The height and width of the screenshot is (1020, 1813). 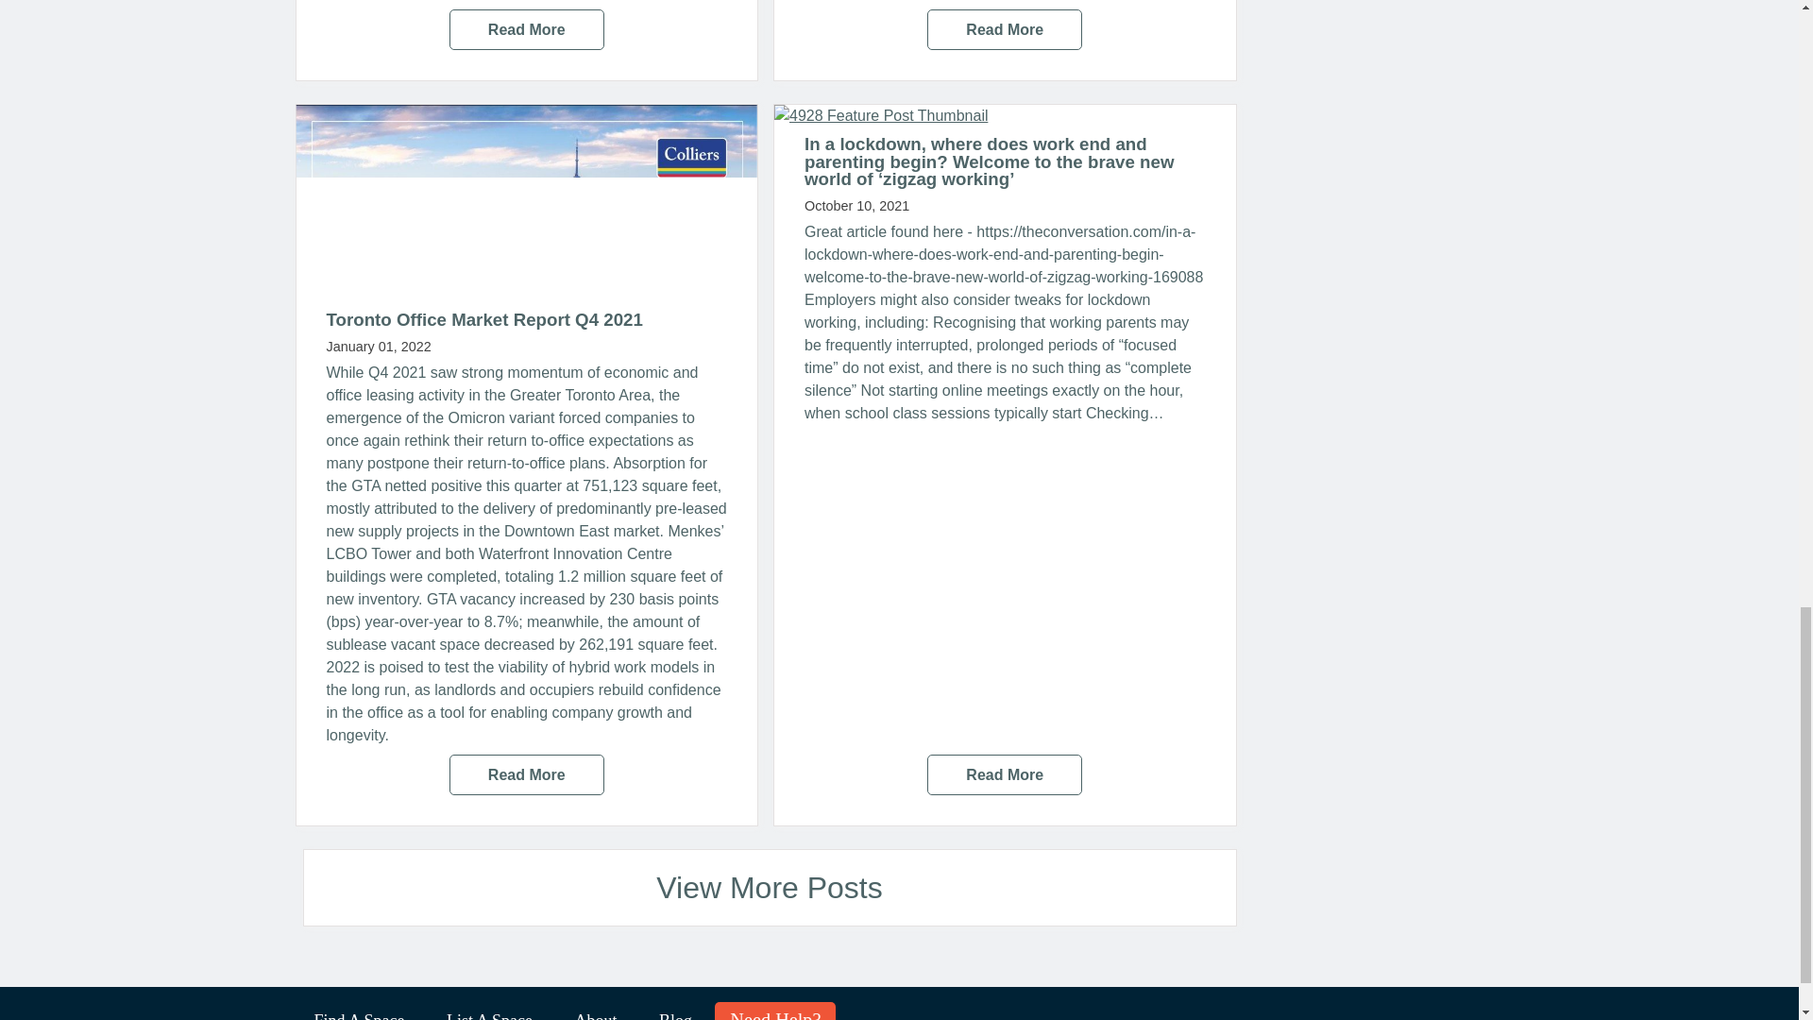 What do you see at coordinates (527, 28) in the screenshot?
I see `Read More` at bounding box center [527, 28].